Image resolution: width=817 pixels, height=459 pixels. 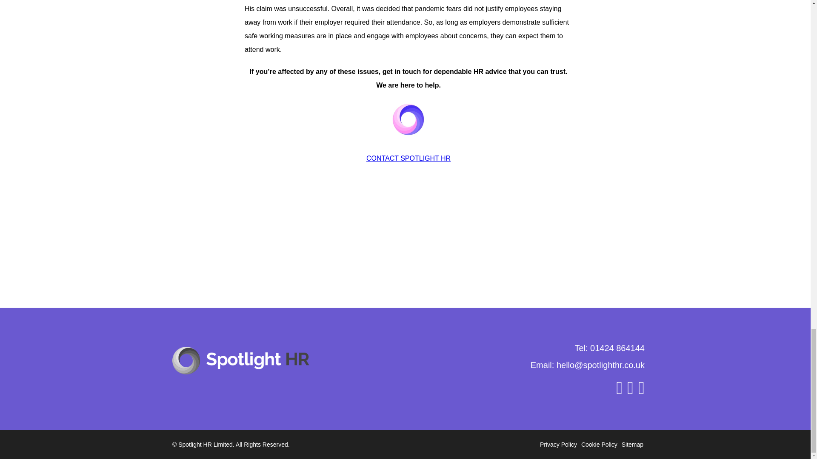 What do you see at coordinates (408, 158) in the screenshot?
I see `CONTACT SPOTLIGHT HR` at bounding box center [408, 158].